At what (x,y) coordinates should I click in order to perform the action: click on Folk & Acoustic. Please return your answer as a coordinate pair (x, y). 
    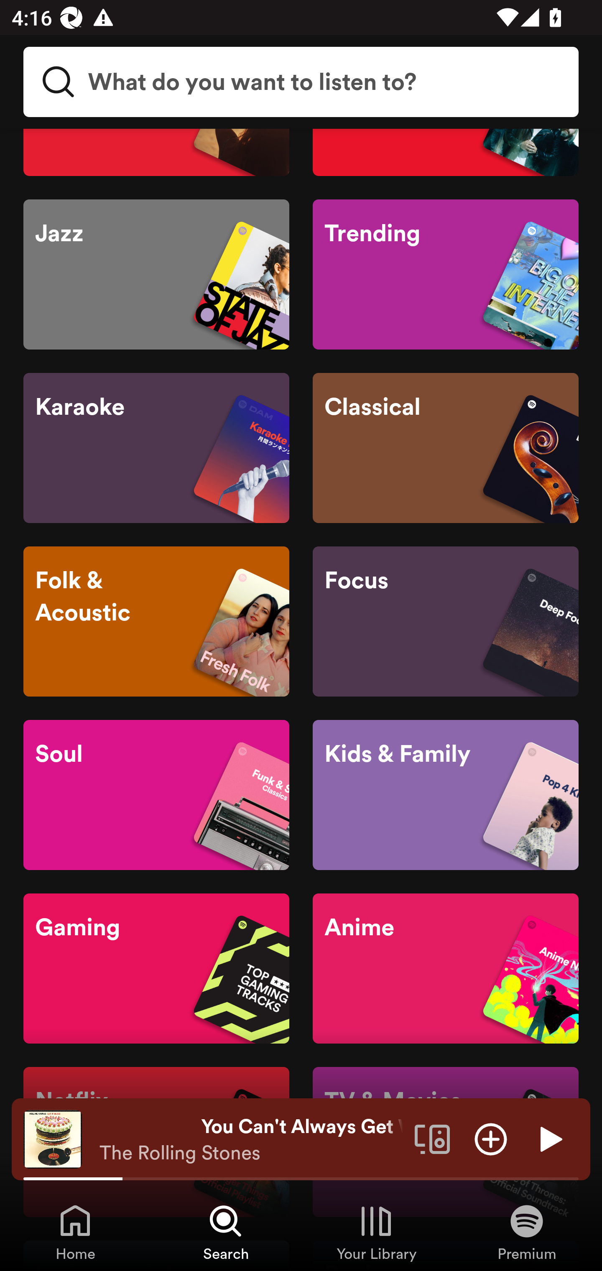
    Looking at the image, I should click on (156, 621).